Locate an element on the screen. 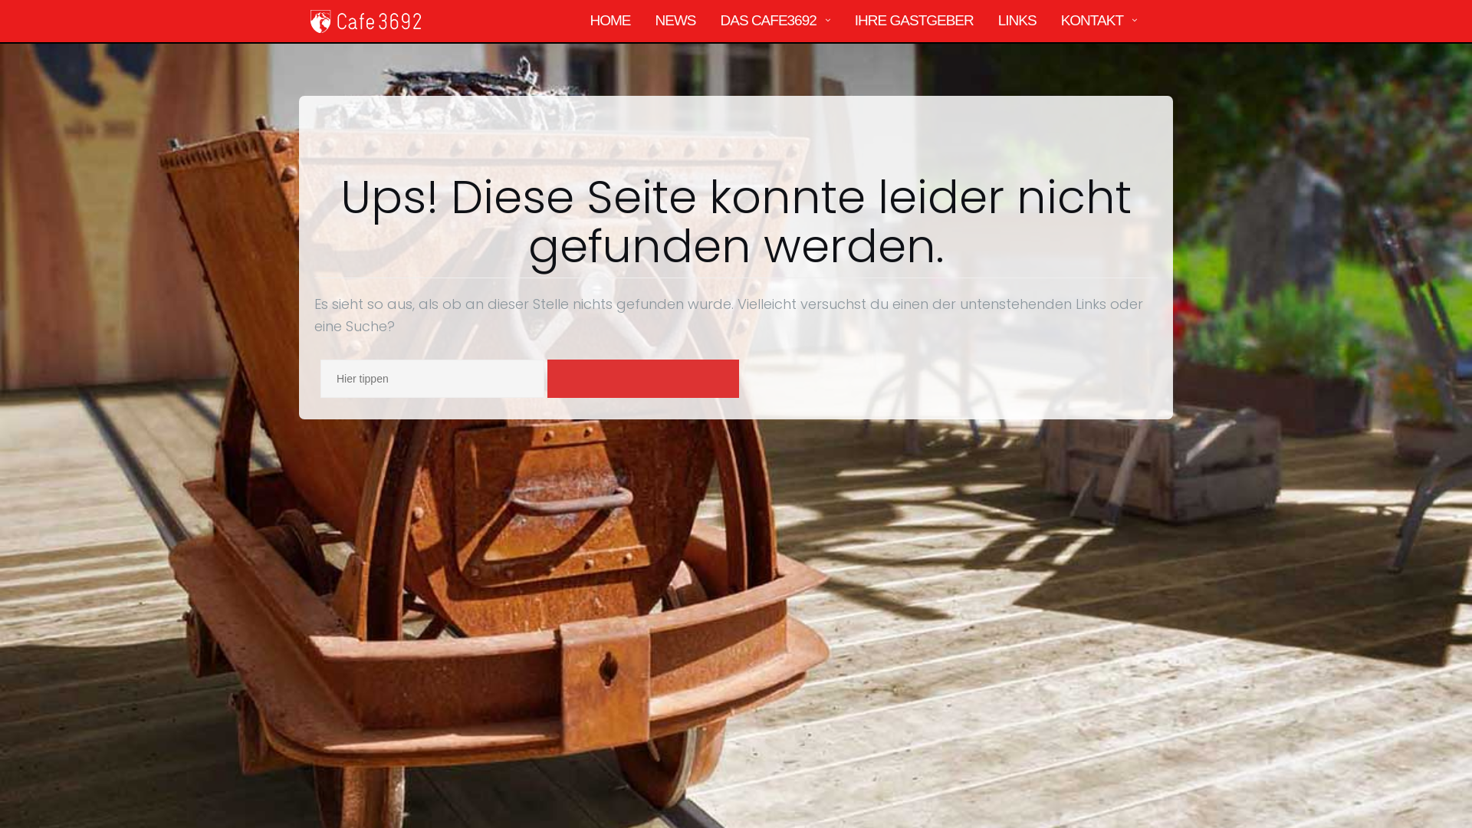 Image resolution: width=1472 pixels, height=828 pixels. LINKS is located at coordinates (1017, 21).